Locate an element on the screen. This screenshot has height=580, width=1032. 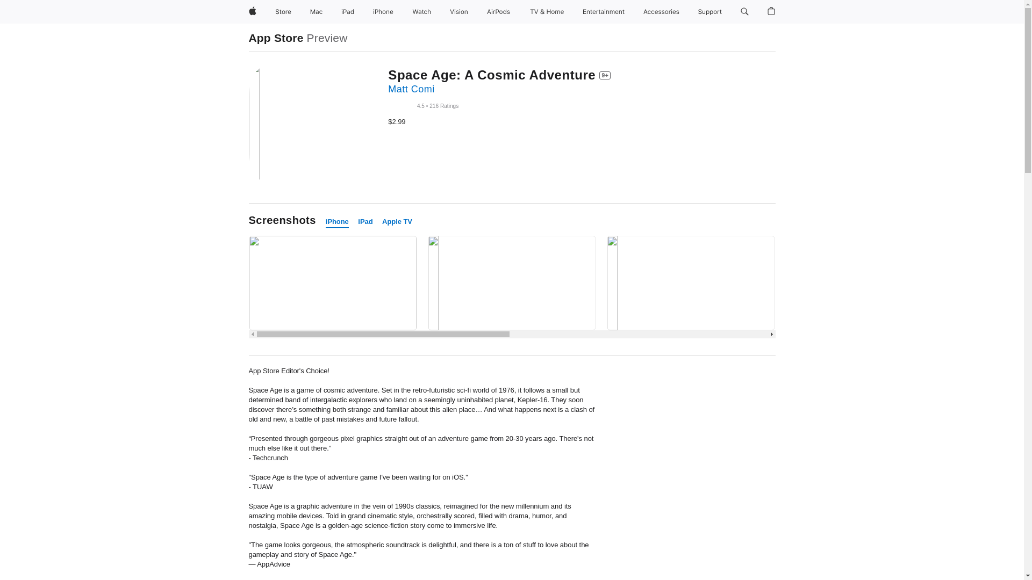
iPad is located at coordinates (347, 12).